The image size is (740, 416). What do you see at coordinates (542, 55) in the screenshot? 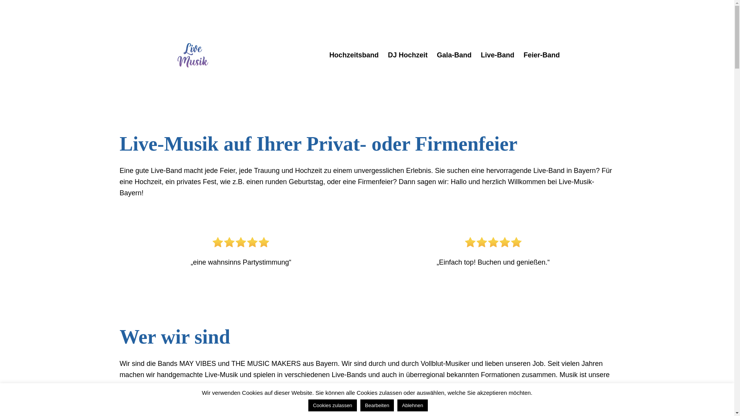
I see `Feier-Band` at bounding box center [542, 55].